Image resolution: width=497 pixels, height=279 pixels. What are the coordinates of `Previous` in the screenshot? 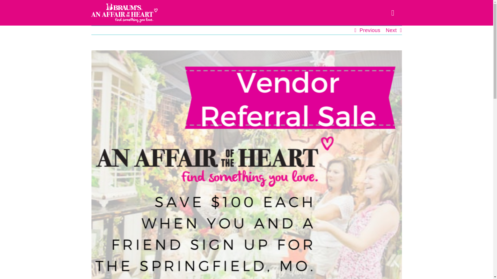 It's located at (370, 30).